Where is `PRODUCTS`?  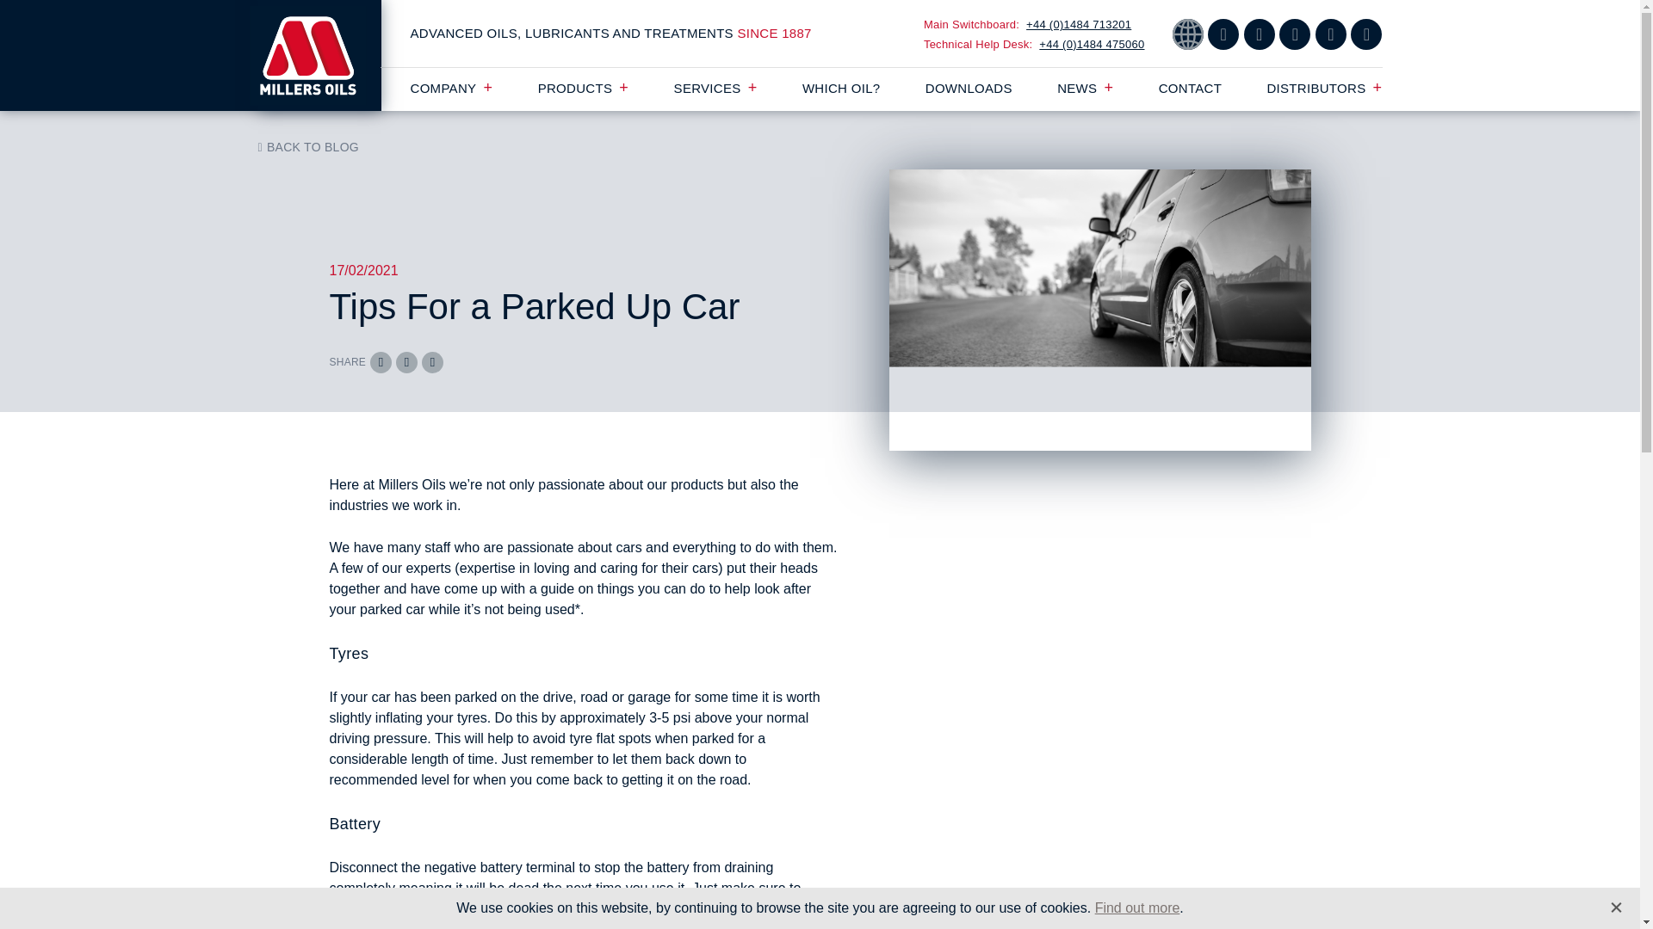 PRODUCTS is located at coordinates (584, 88).